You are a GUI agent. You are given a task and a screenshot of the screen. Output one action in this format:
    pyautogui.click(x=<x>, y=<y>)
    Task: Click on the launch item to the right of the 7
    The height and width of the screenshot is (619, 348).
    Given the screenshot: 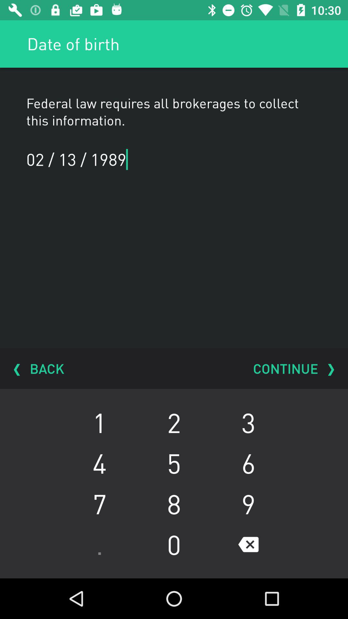 What is the action you would take?
    pyautogui.click(x=174, y=545)
    